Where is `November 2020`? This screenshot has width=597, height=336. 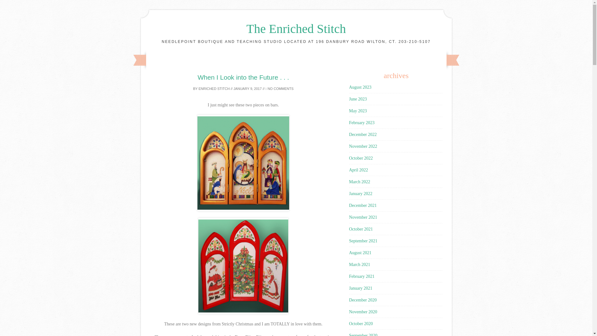 November 2020 is located at coordinates (363, 312).